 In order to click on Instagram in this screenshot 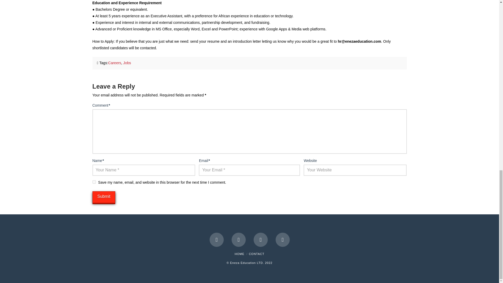, I will do `click(282, 240)`.